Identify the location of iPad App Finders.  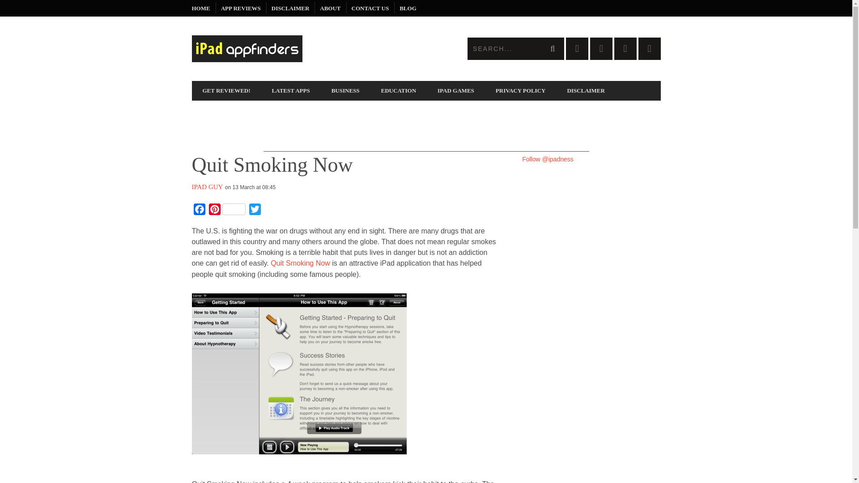
(309, 48).